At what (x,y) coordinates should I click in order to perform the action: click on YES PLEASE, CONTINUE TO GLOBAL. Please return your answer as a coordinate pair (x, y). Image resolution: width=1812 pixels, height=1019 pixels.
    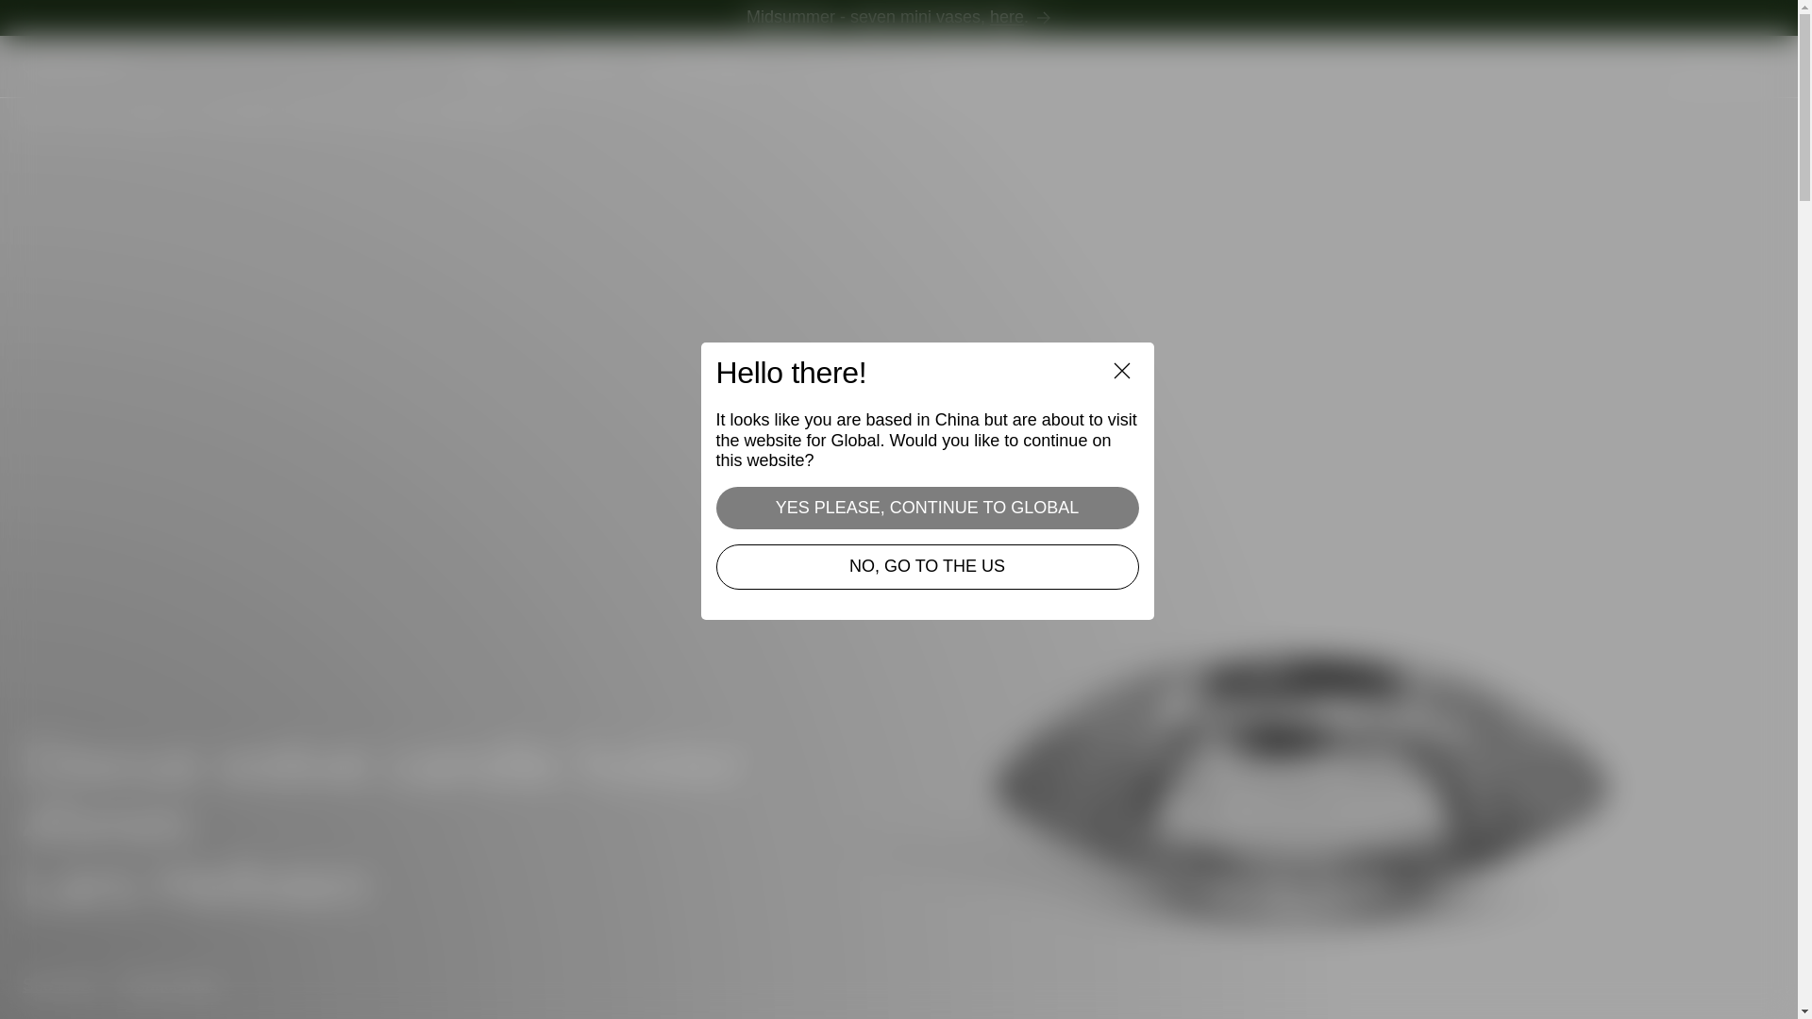
    Looking at the image, I should click on (927, 508).